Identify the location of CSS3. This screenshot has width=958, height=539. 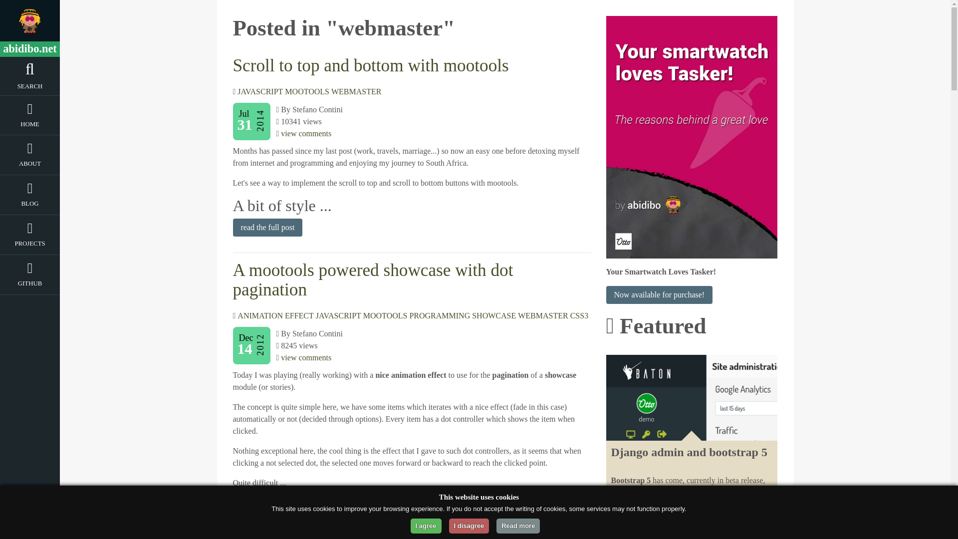
(579, 315).